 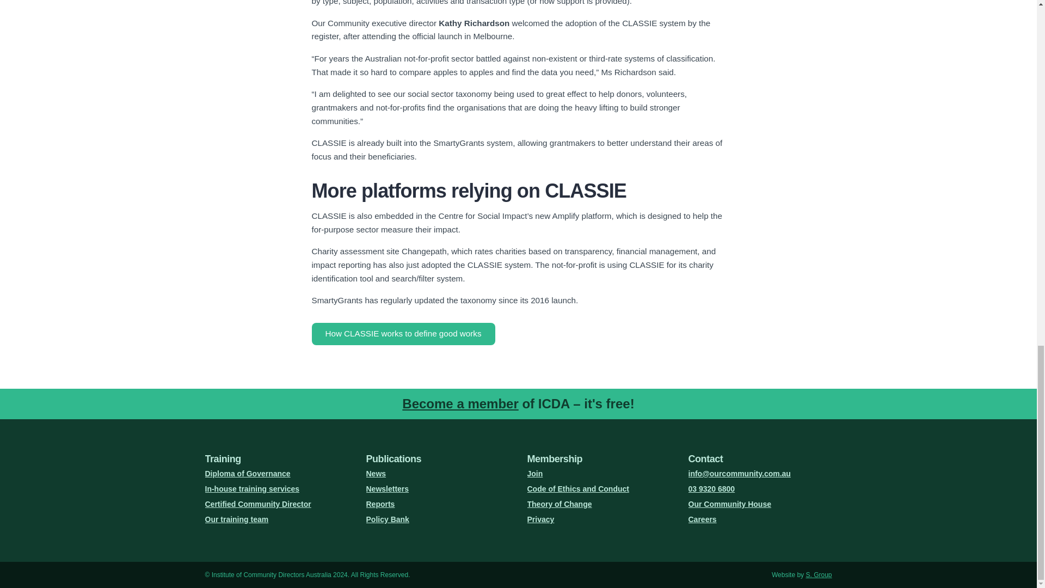 What do you see at coordinates (760, 489) in the screenshot?
I see `03 9320 6800` at bounding box center [760, 489].